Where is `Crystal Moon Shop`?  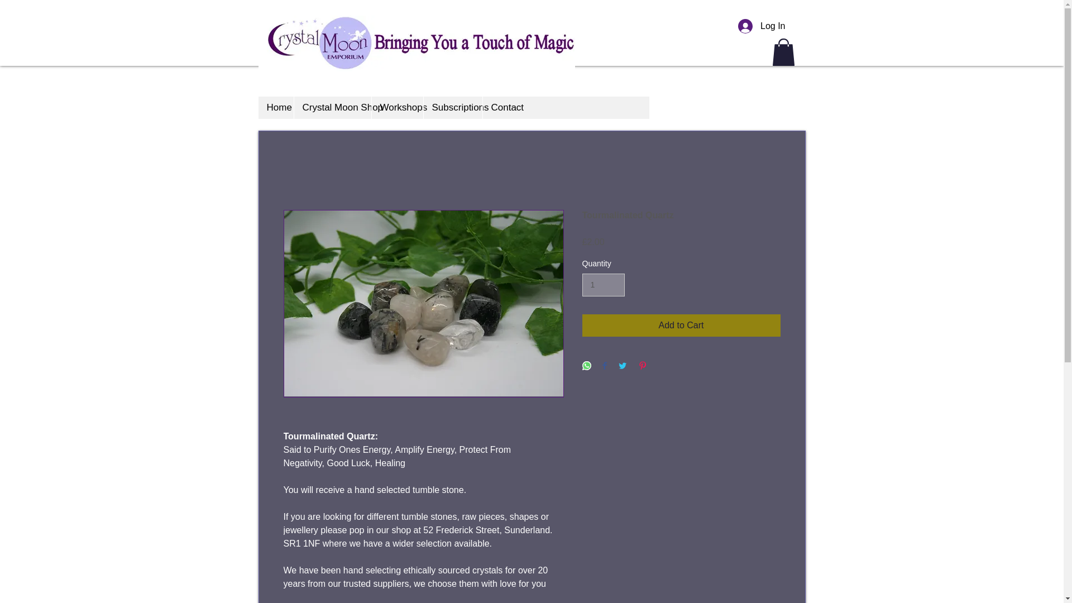 Crystal Moon Shop is located at coordinates (332, 107).